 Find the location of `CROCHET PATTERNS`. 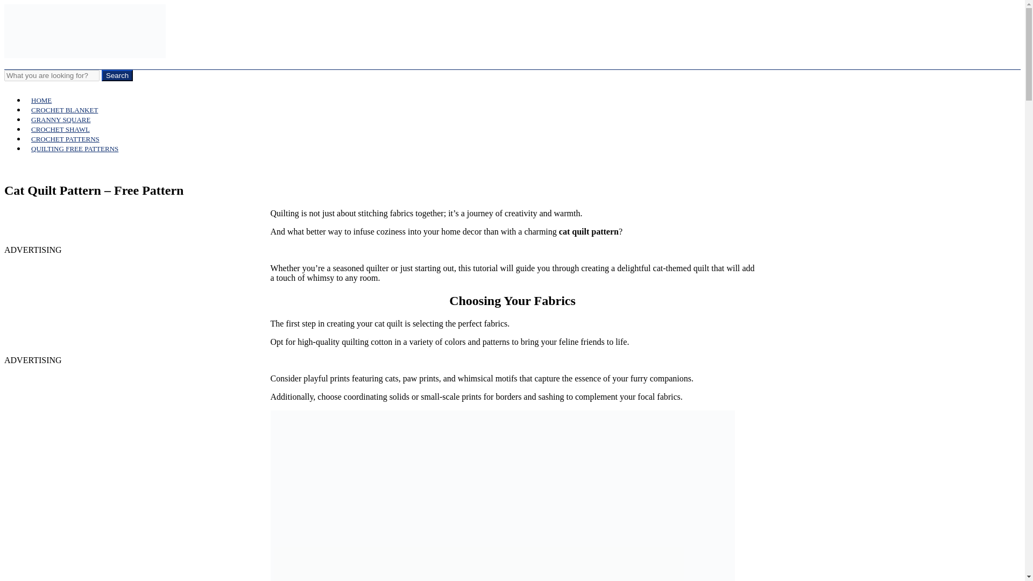

CROCHET PATTERNS is located at coordinates (66, 139).